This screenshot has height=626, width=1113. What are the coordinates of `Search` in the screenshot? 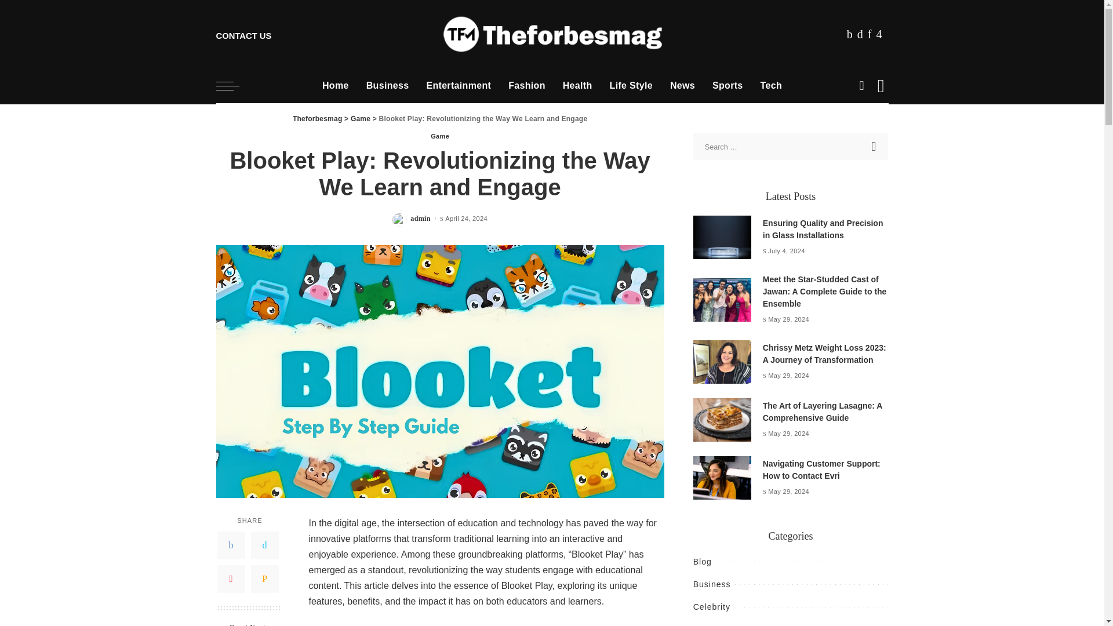 It's located at (875, 147).